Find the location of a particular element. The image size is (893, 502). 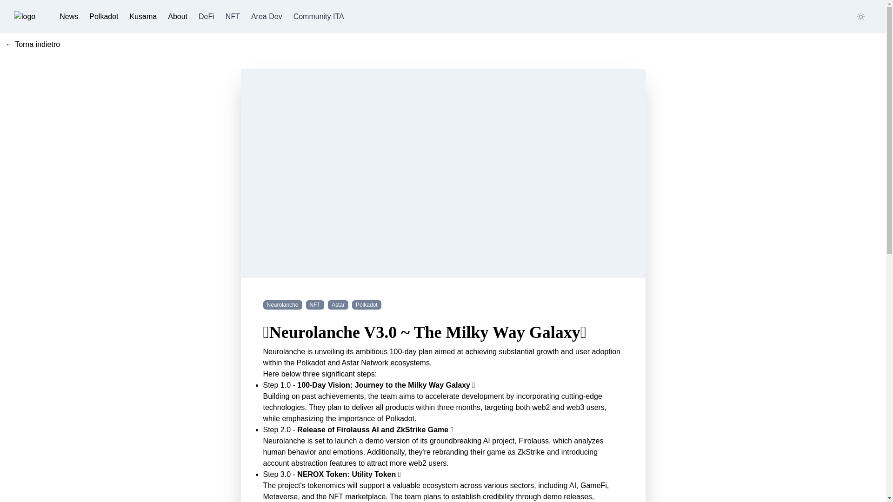

NFT is located at coordinates (233, 17).